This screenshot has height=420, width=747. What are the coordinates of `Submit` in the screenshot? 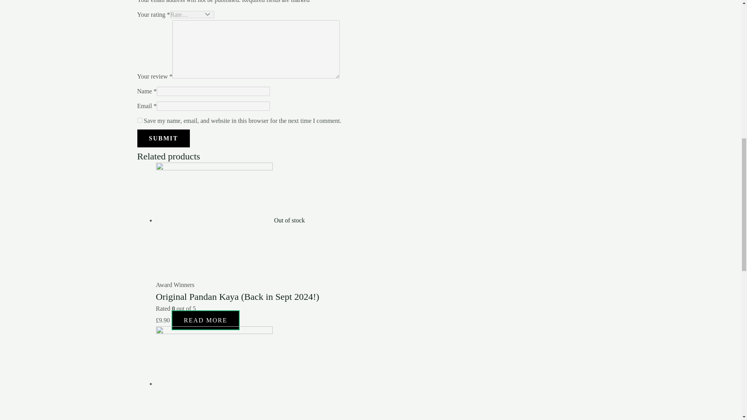 It's located at (163, 138).